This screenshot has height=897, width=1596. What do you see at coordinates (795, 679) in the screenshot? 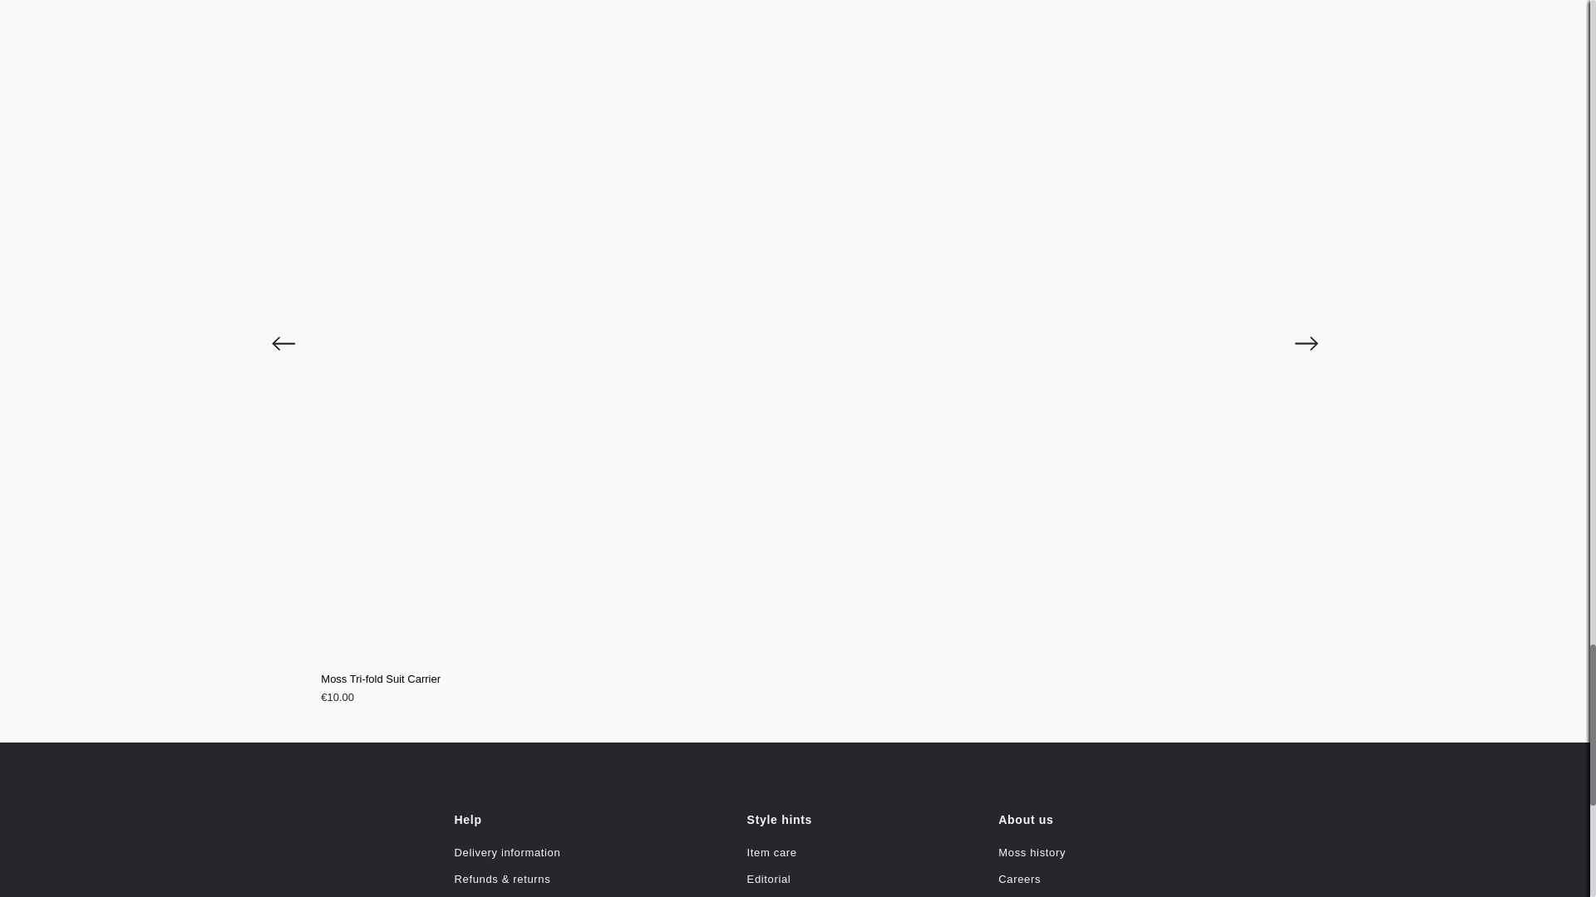
I see `Moss Tri-fold Suit Carrier ` at bounding box center [795, 679].